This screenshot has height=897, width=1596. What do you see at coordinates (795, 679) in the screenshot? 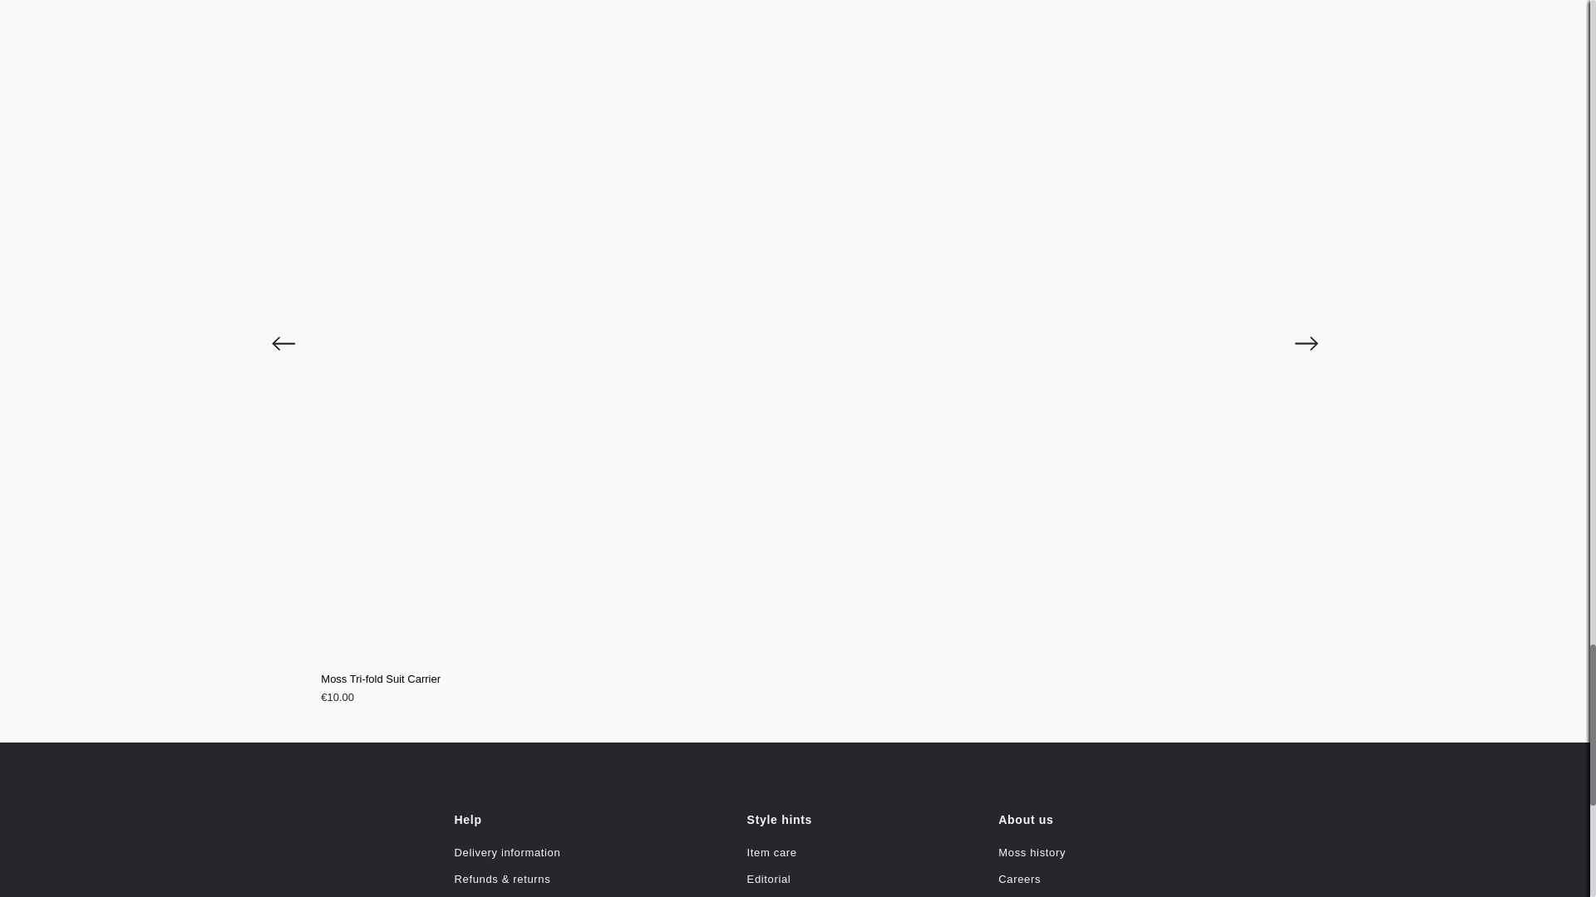
I see `Moss Tri-fold Suit Carrier ` at bounding box center [795, 679].